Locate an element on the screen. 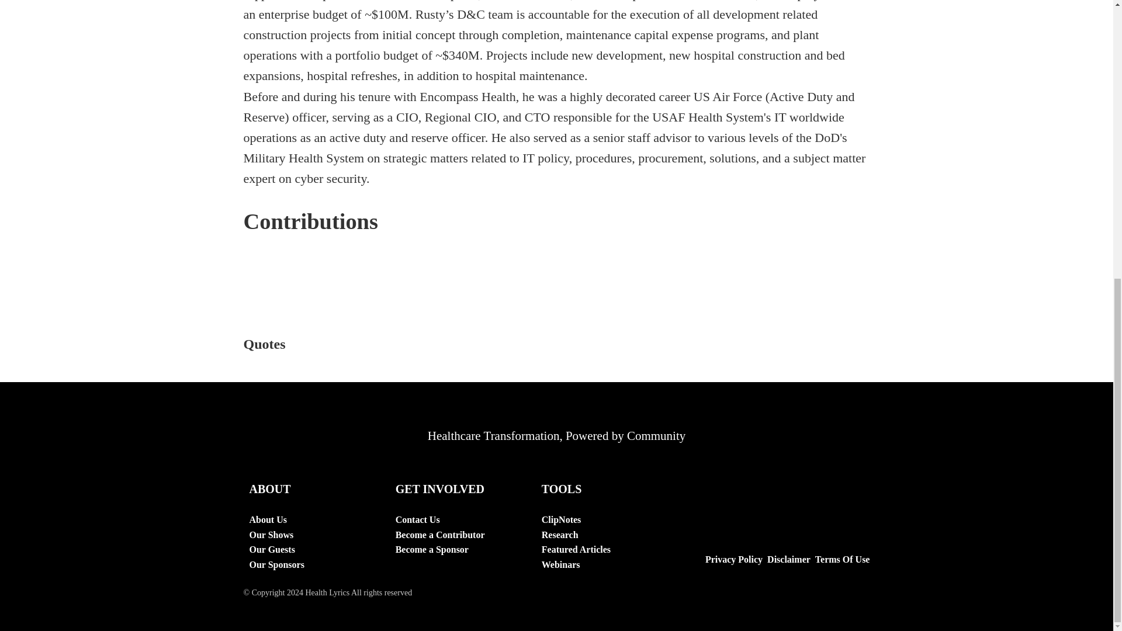 Image resolution: width=1122 pixels, height=631 pixels. Our Sponsors is located at coordinates (276, 564).